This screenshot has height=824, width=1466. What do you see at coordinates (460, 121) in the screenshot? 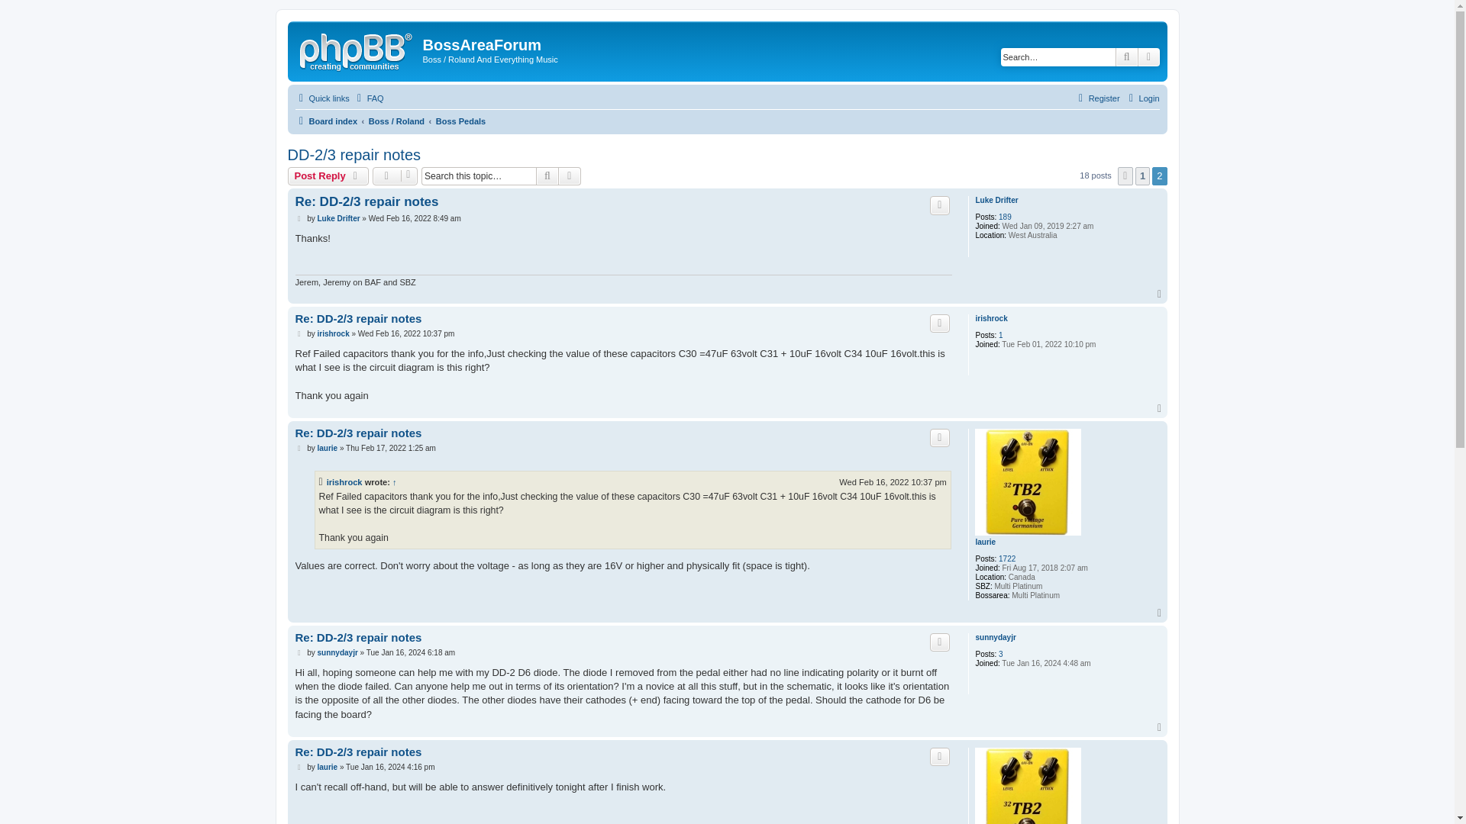
I see `Boss Pedals` at bounding box center [460, 121].